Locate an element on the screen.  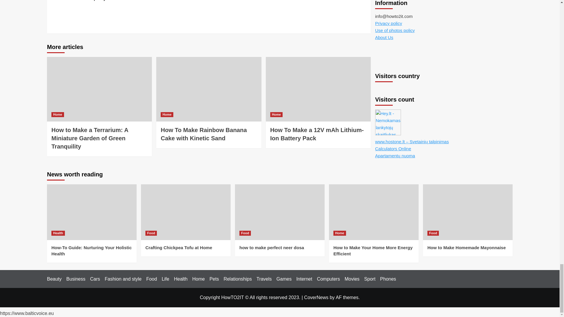
Home is located at coordinates (58, 114).